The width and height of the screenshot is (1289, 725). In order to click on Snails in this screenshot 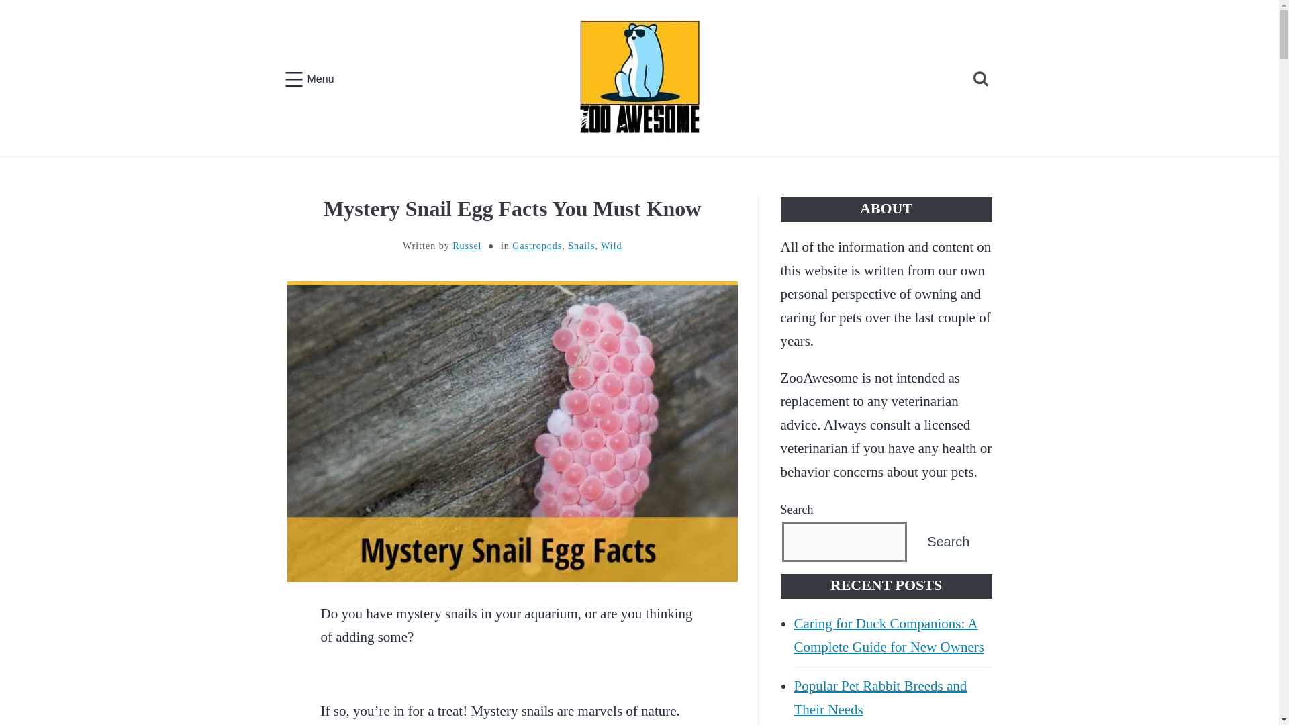, I will do `click(581, 246)`.